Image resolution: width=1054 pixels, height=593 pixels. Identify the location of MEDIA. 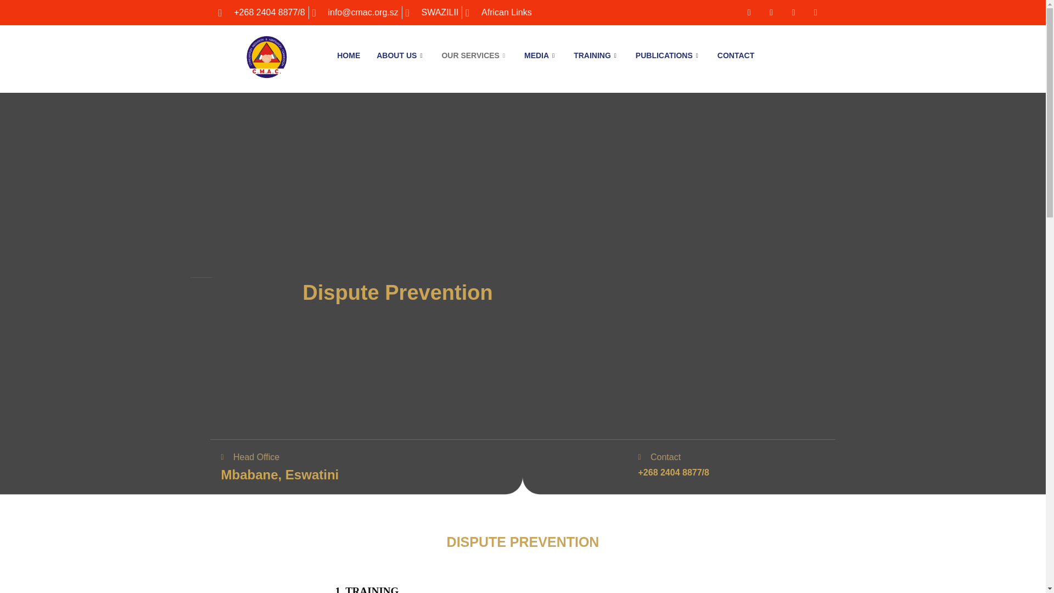
(540, 55).